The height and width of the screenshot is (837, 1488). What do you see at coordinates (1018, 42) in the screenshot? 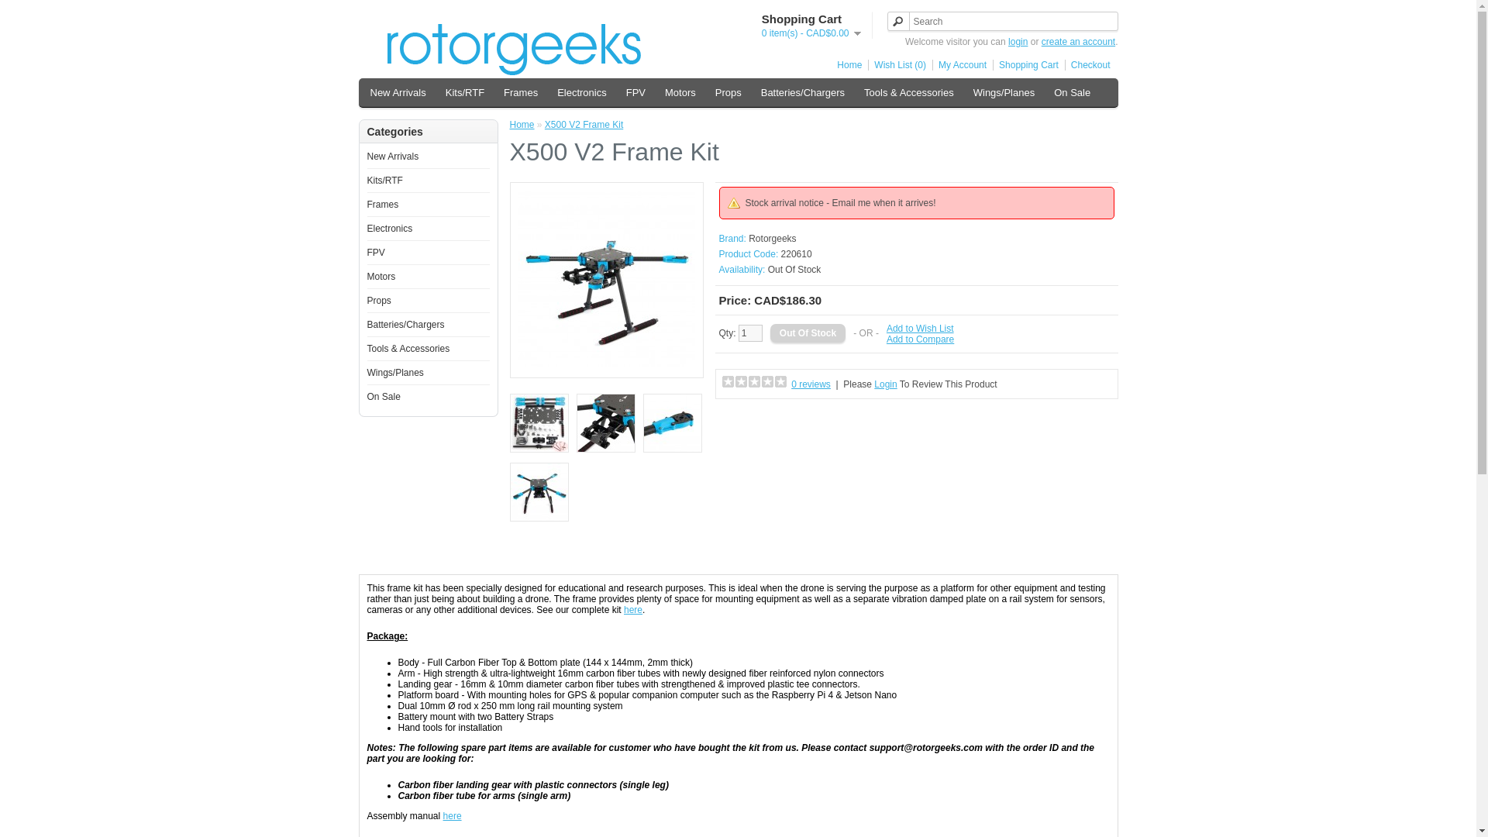
I see `login` at bounding box center [1018, 42].